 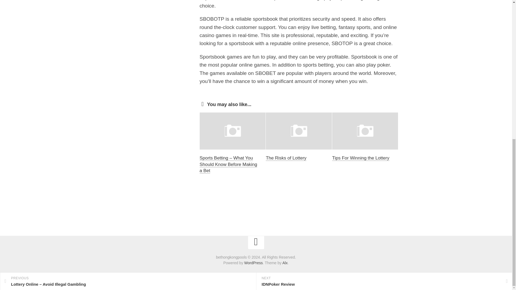 I want to click on WordPress, so click(x=253, y=263).